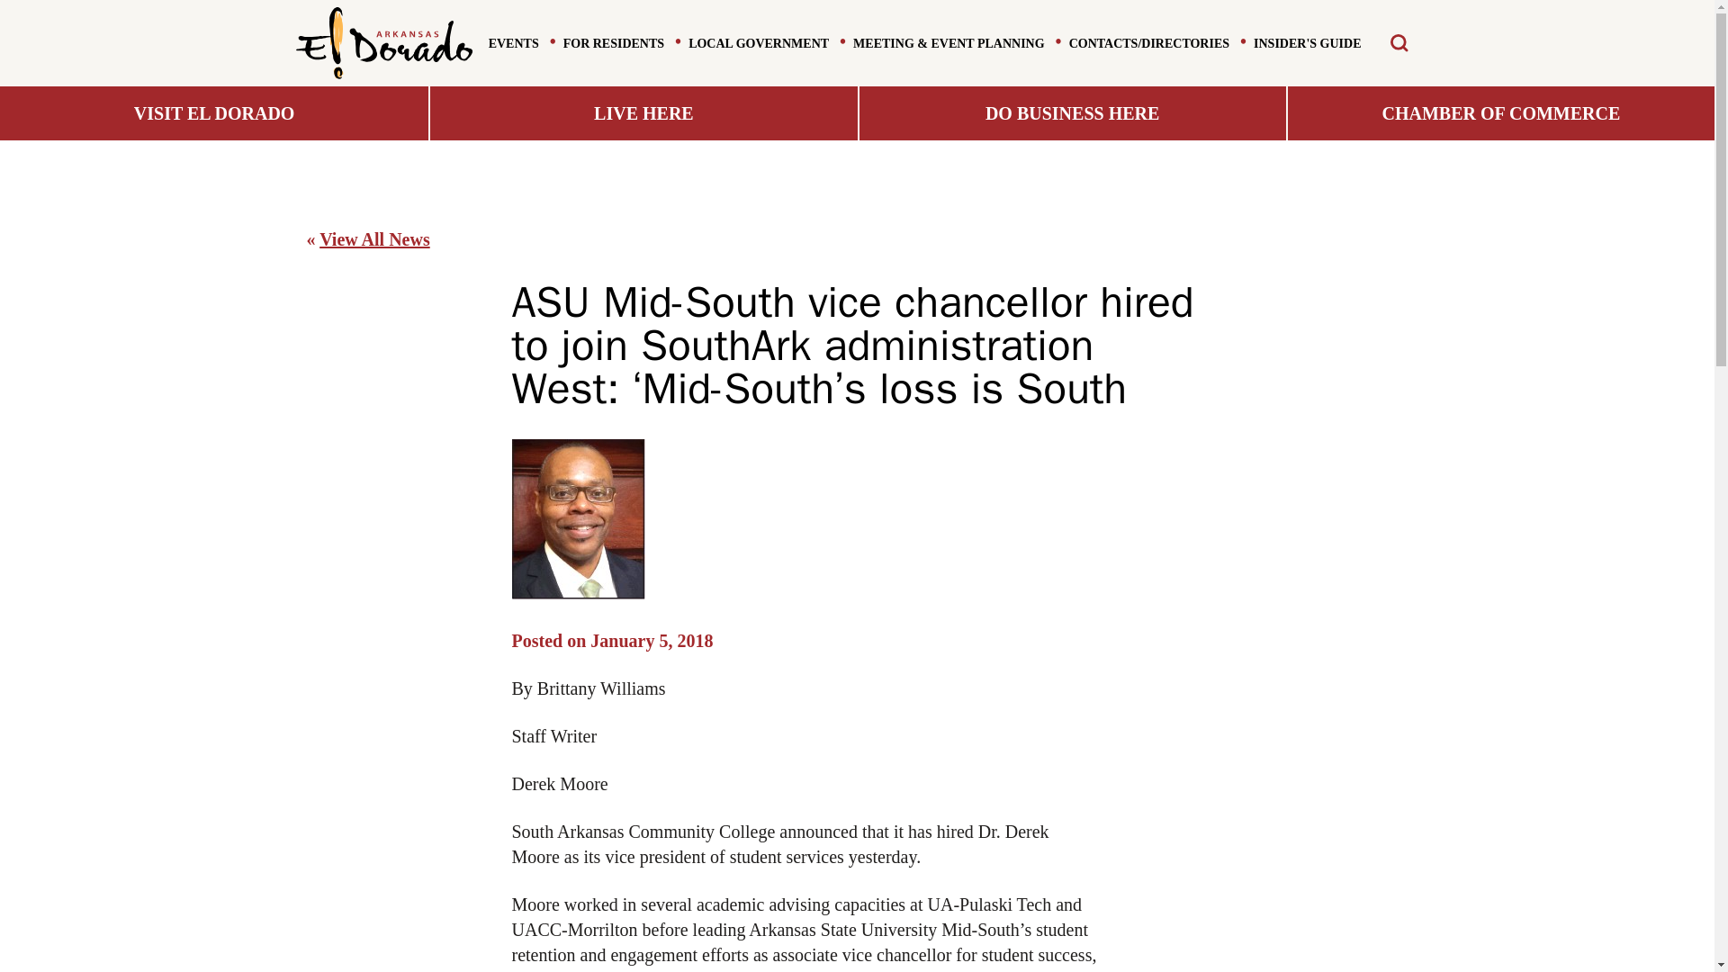 Image resolution: width=1728 pixels, height=972 pixels. I want to click on INSIDER'S GUIDE, so click(1307, 43).